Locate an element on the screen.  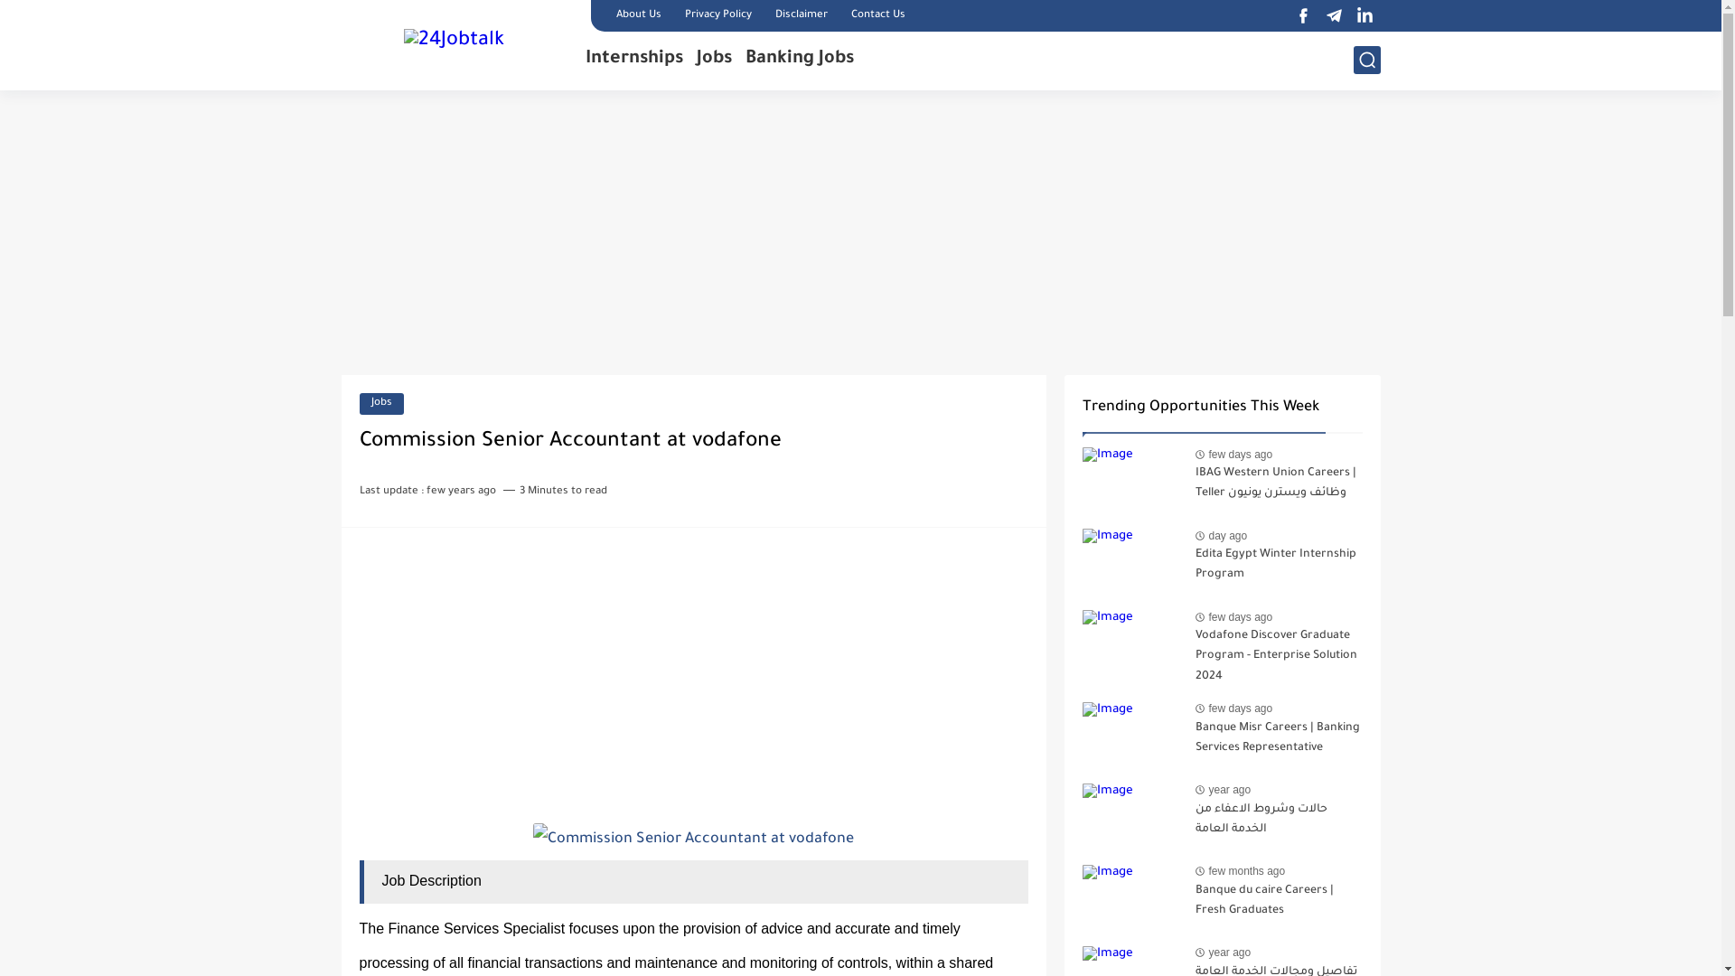
day ago is located at coordinates (1229, 536).